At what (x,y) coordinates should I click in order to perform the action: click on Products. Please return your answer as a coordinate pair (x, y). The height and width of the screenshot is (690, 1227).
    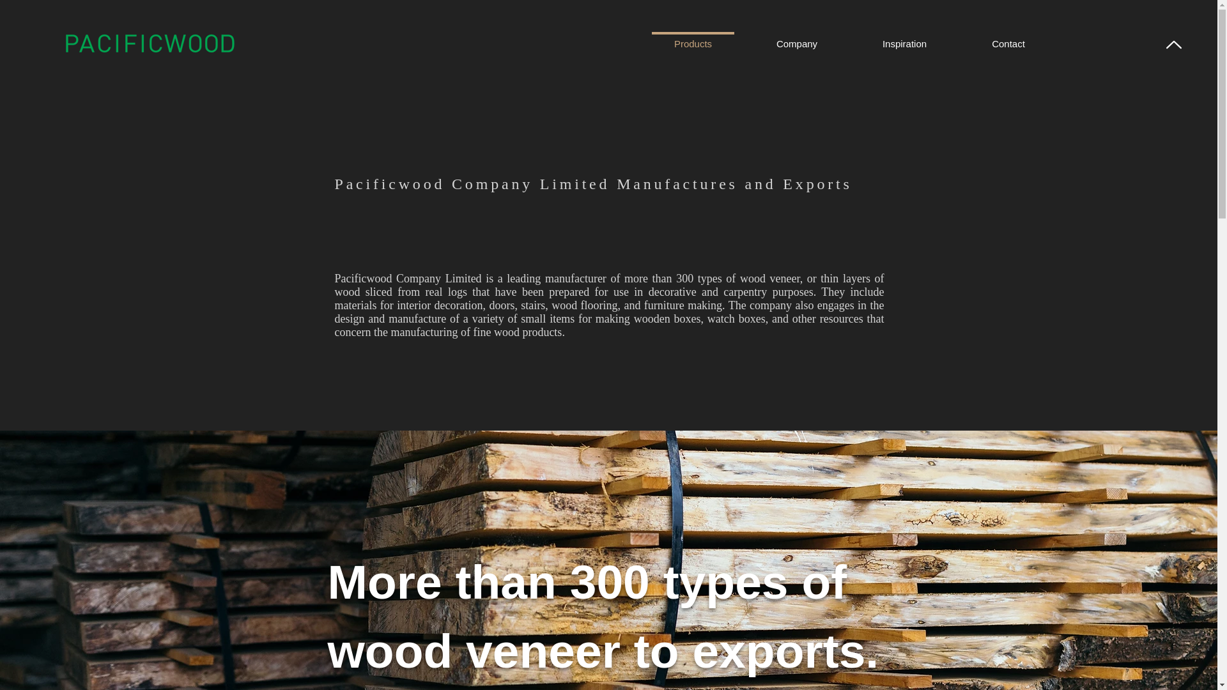
    Looking at the image, I should click on (693, 38).